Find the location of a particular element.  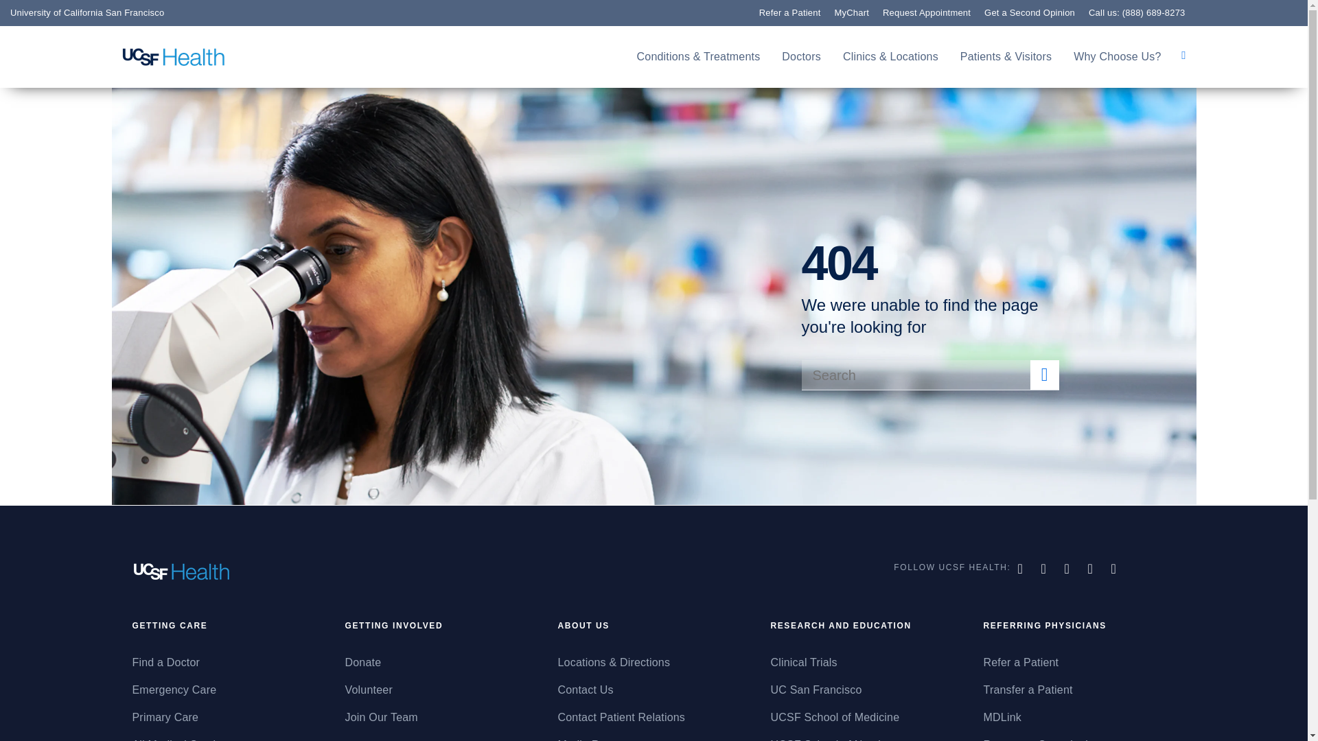

Primary Care is located at coordinates (228, 718).